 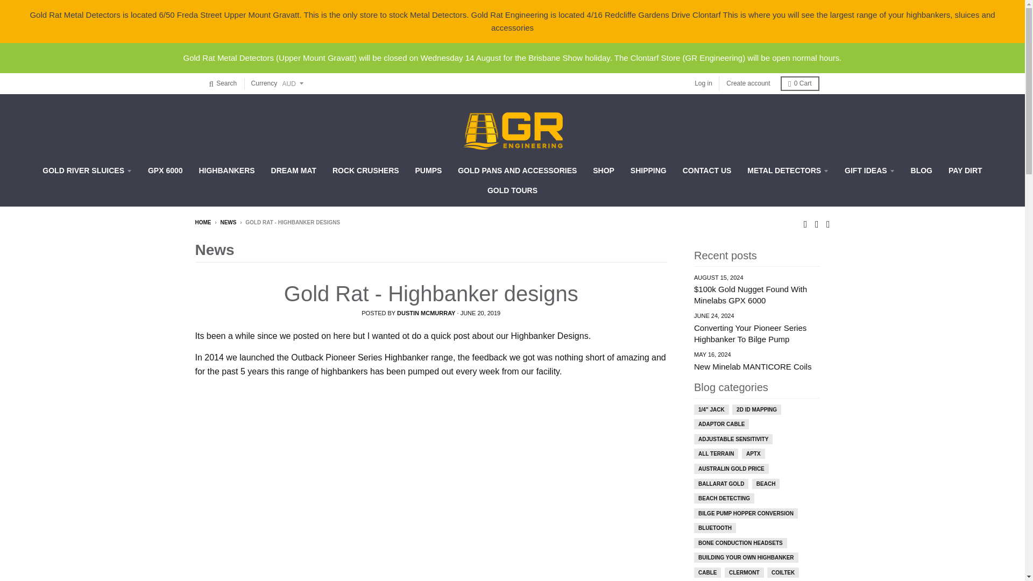 I want to click on Log in, so click(x=703, y=83).